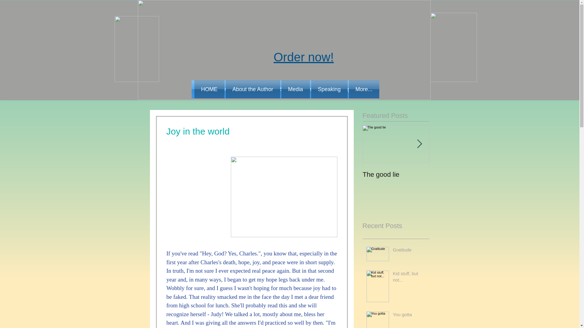 This screenshot has width=584, height=328. I want to click on HOME, so click(209, 89).